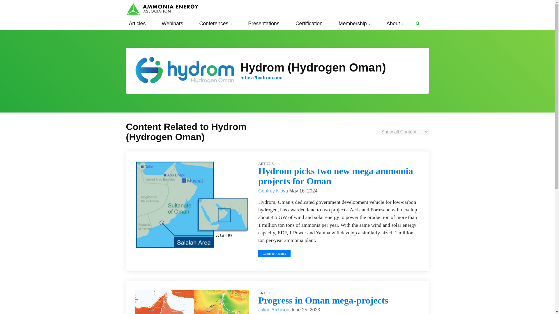  What do you see at coordinates (274, 191) in the screenshot?
I see `Geofrey Njovu` at bounding box center [274, 191].